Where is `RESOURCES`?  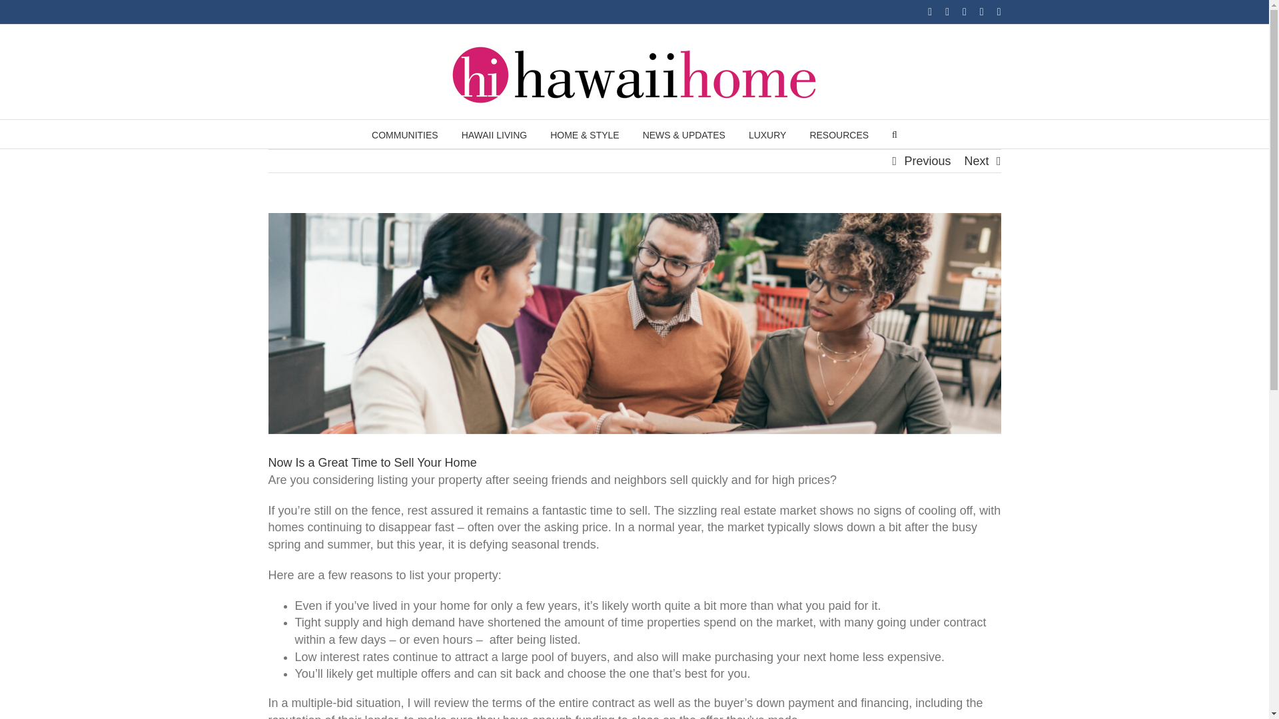
RESOURCES is located at coordinates (839, 134).